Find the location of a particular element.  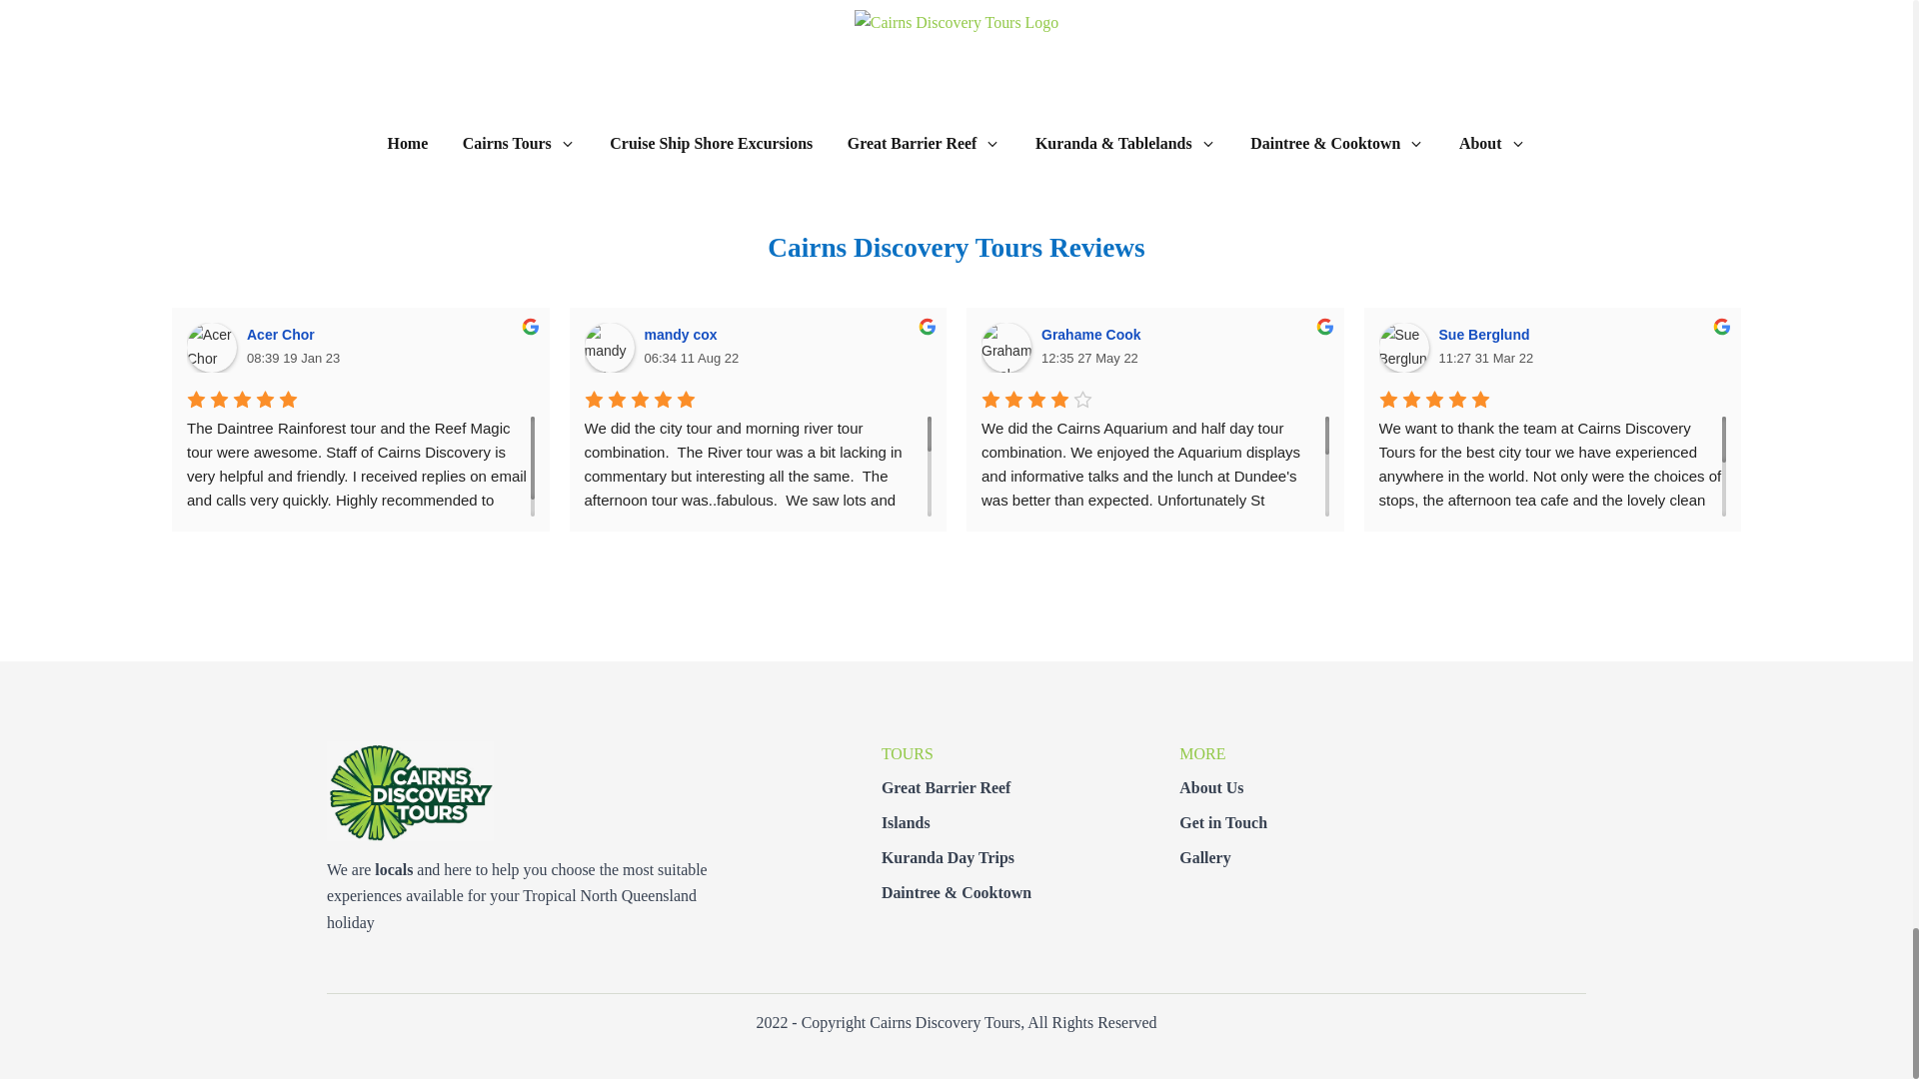

Grahame Cook is located at coordinates (1005, 347).